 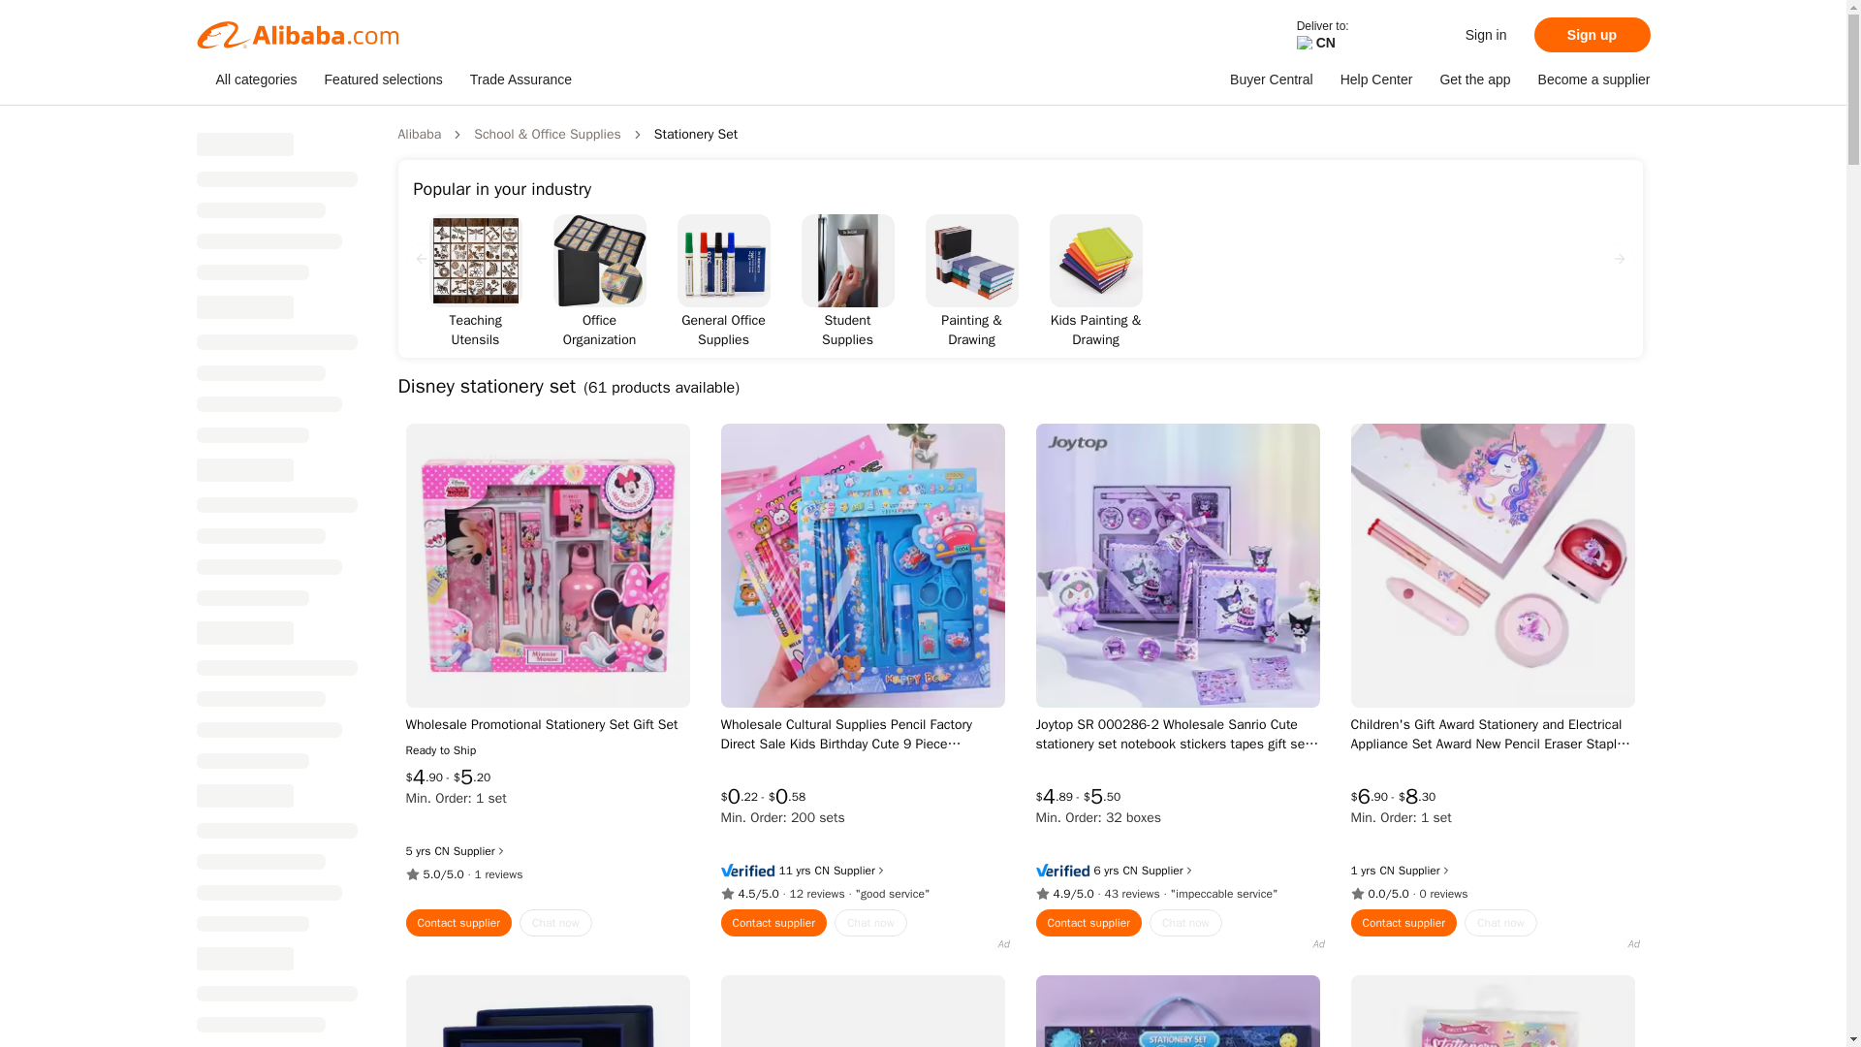 What do you see at coordinates (774, 923) in the screenshot?
I see `Contact supplier` at bounding box center [774, 923].